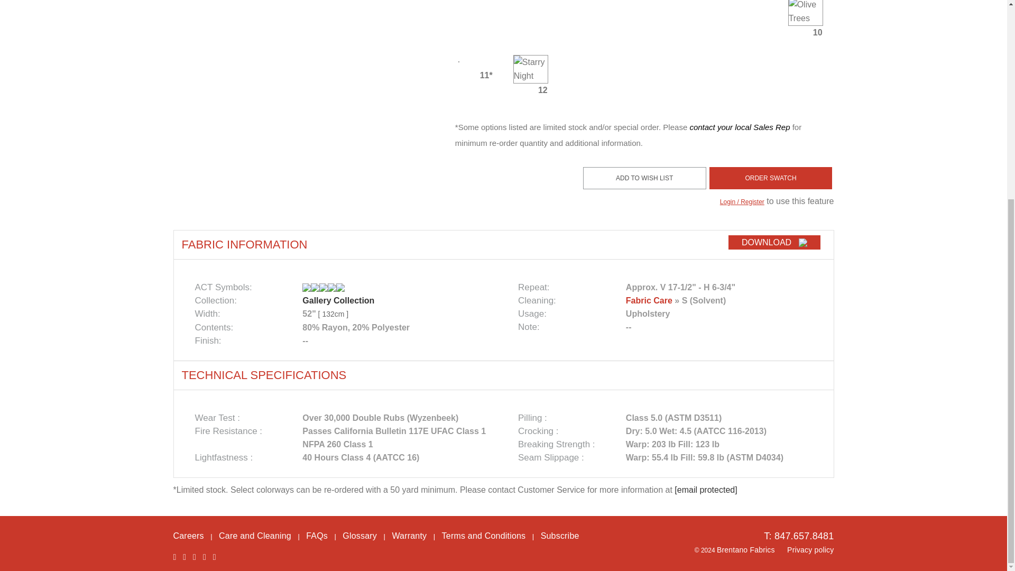 The width and height of the screenshot is (1015, 571). Describe the element at coordinates (644, 178) in the screenshot. I see `ADD TO WISH LIST` at that location.